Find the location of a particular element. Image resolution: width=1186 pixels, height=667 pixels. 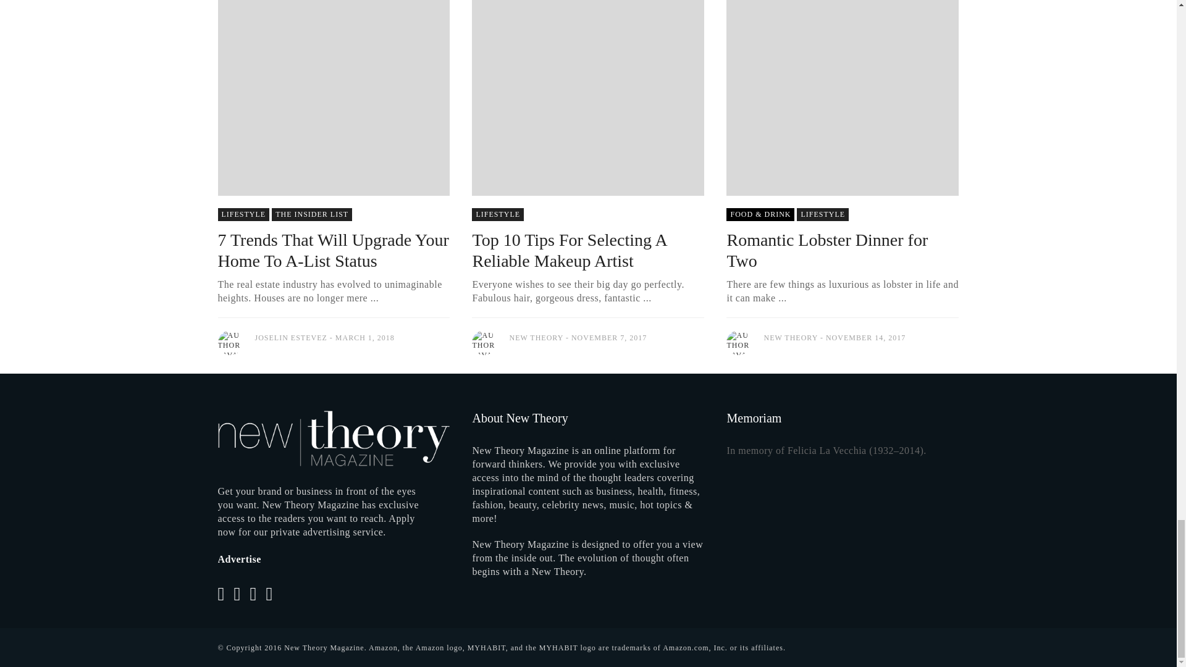

View all posts in 3846 is located at coordinates (823, 214).